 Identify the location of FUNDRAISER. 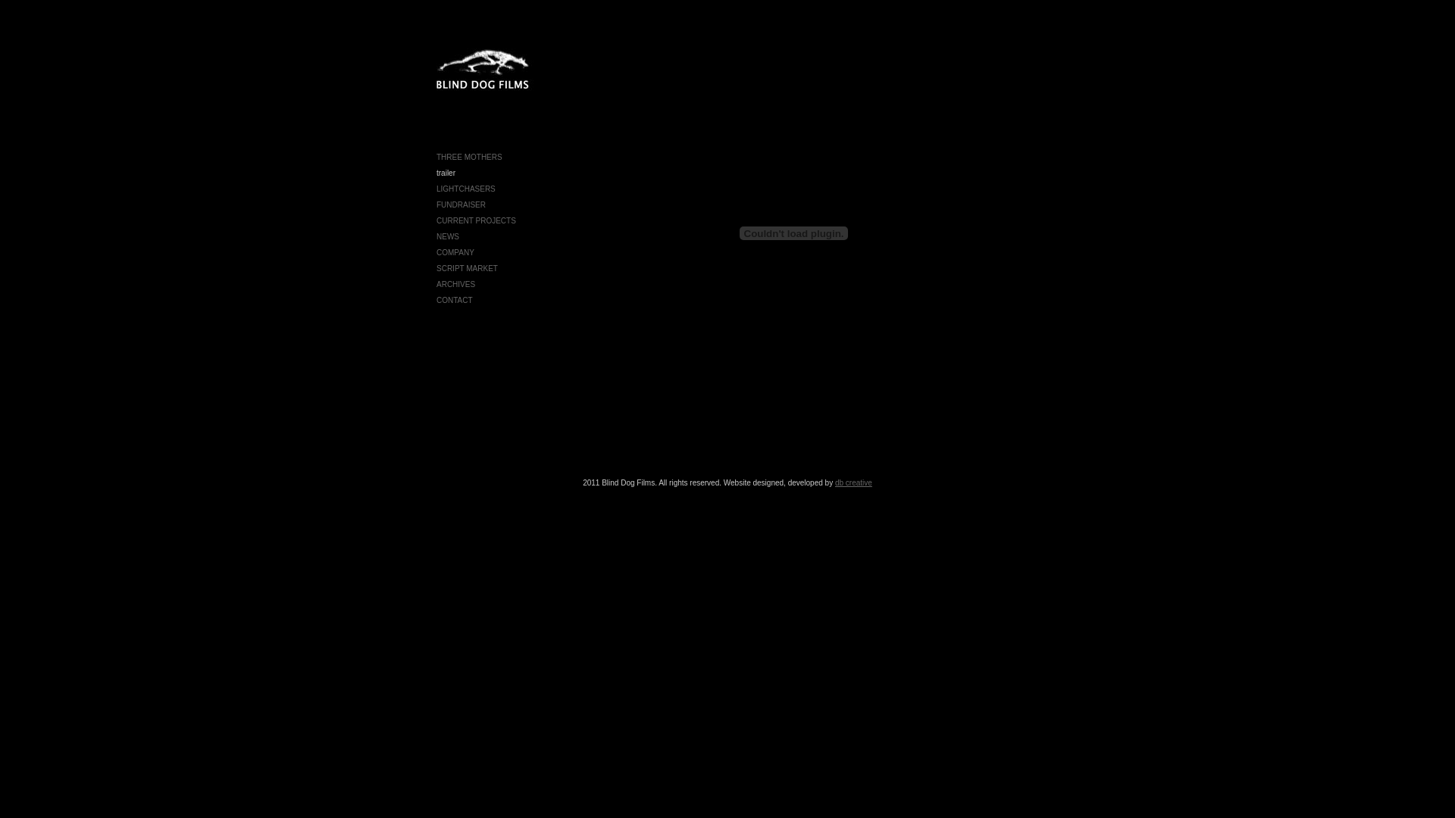
(461, 204).